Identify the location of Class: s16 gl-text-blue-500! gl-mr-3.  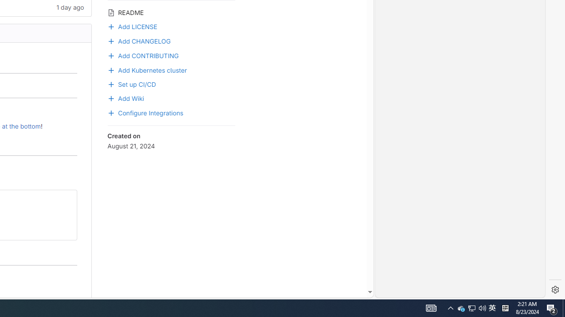
(111, 55).